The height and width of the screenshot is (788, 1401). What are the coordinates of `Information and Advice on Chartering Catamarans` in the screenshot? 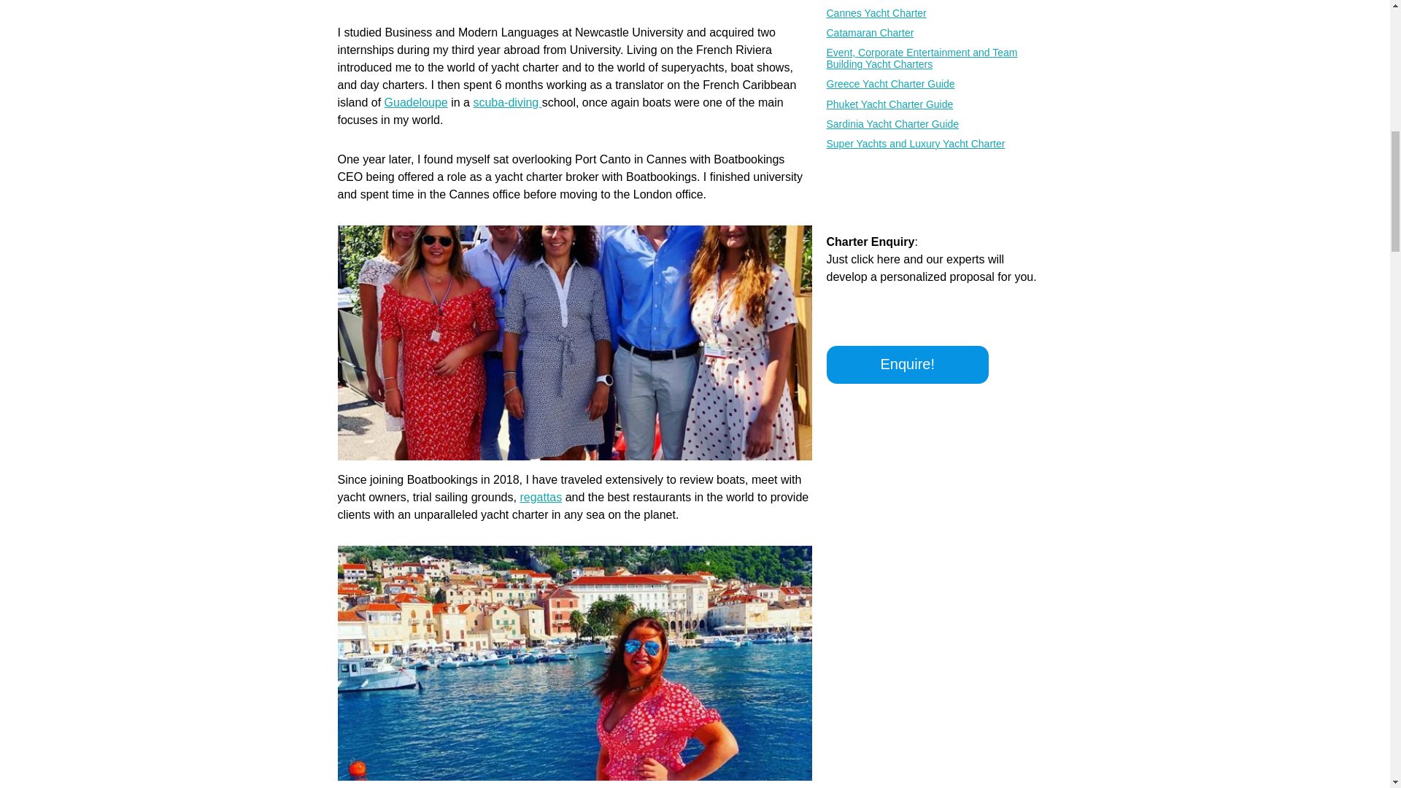 It's located at (935, 32).